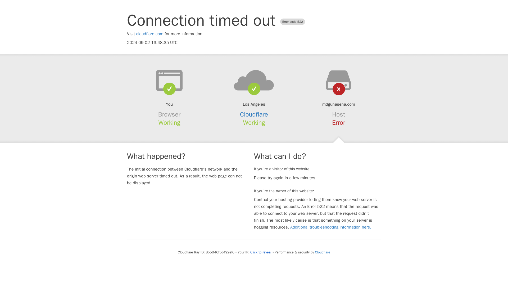 This screenshot has height=286, width=508. Describe the element at coordinates (331, 227) in the screenshot. I see `Additional troubleshooting information here.` at that location.